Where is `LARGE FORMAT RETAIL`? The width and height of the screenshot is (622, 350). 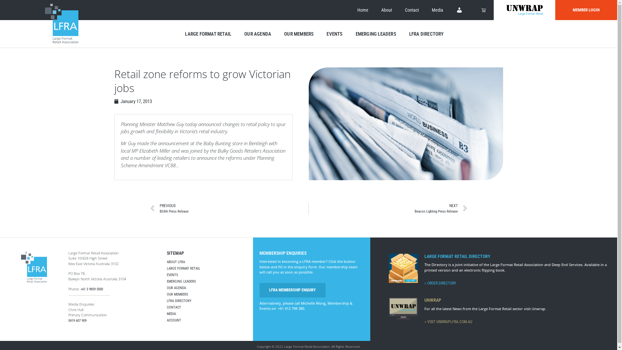 LARGE FORMAT RETAIL is located at coordinates (208, 34).